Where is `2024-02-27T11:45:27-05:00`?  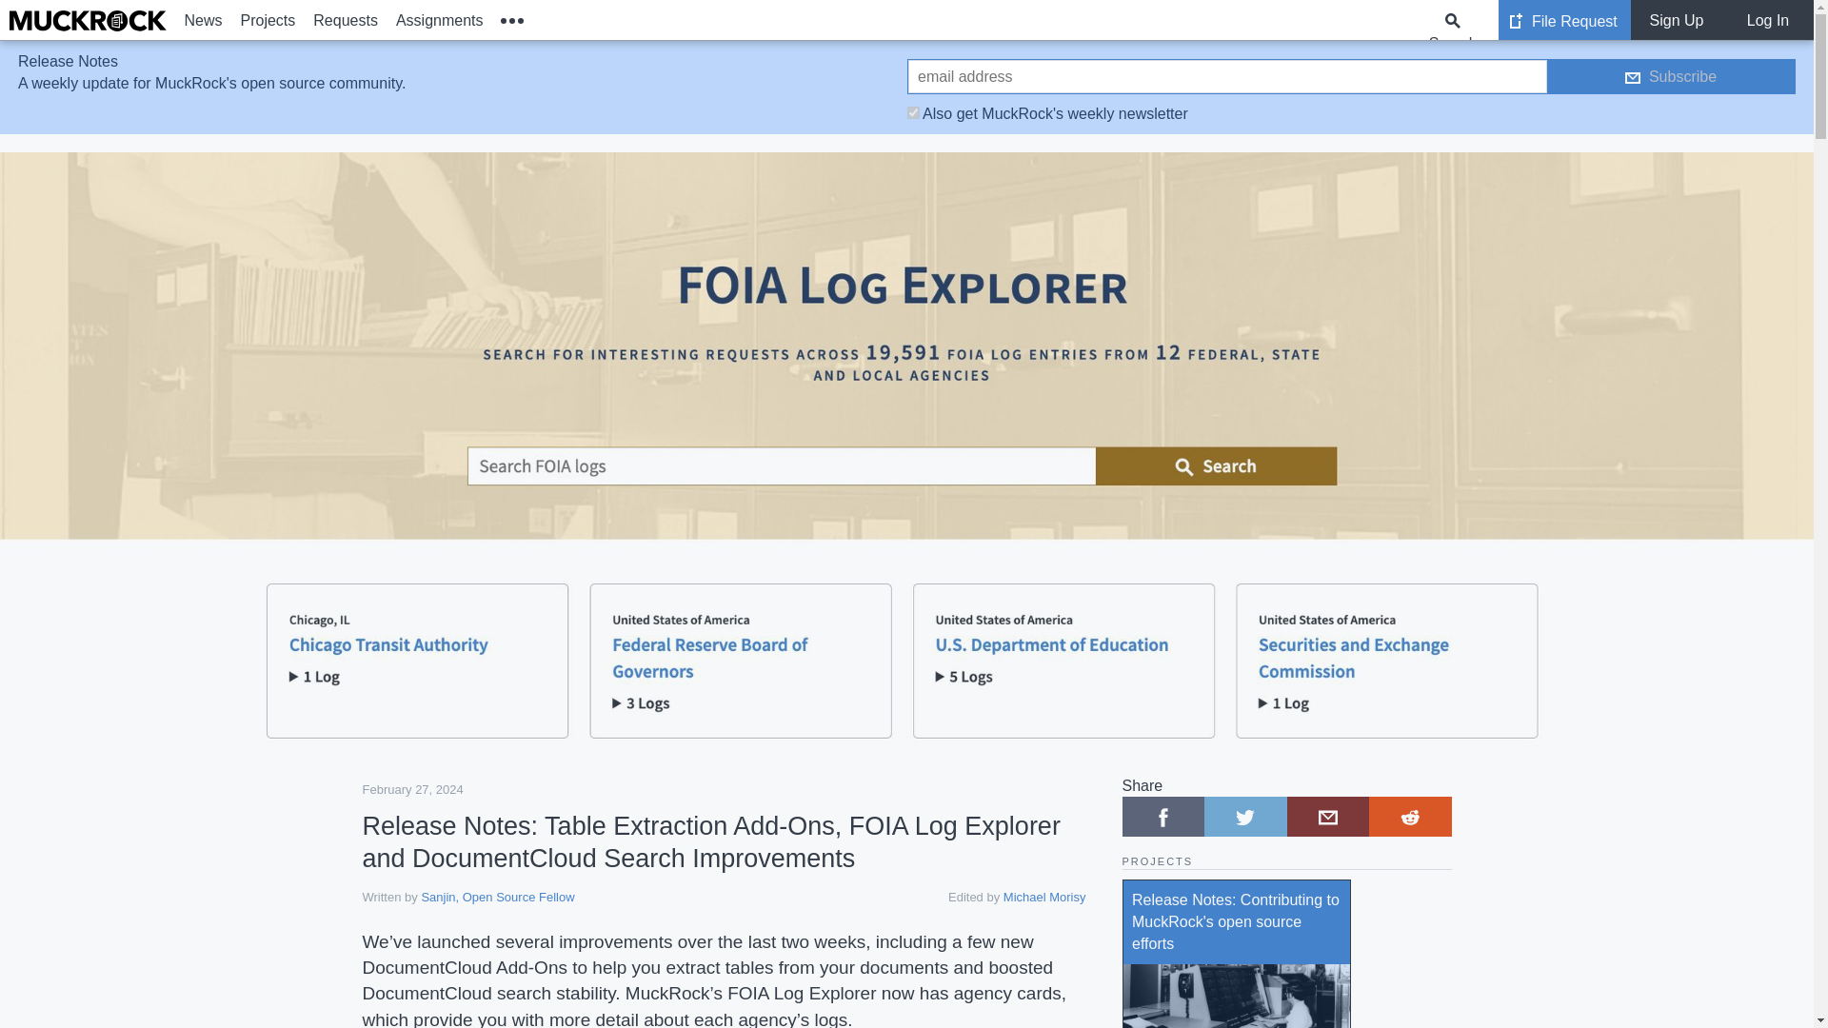 2024-02-27T11:45:27-05:00 is located at coordinates (411, 789).